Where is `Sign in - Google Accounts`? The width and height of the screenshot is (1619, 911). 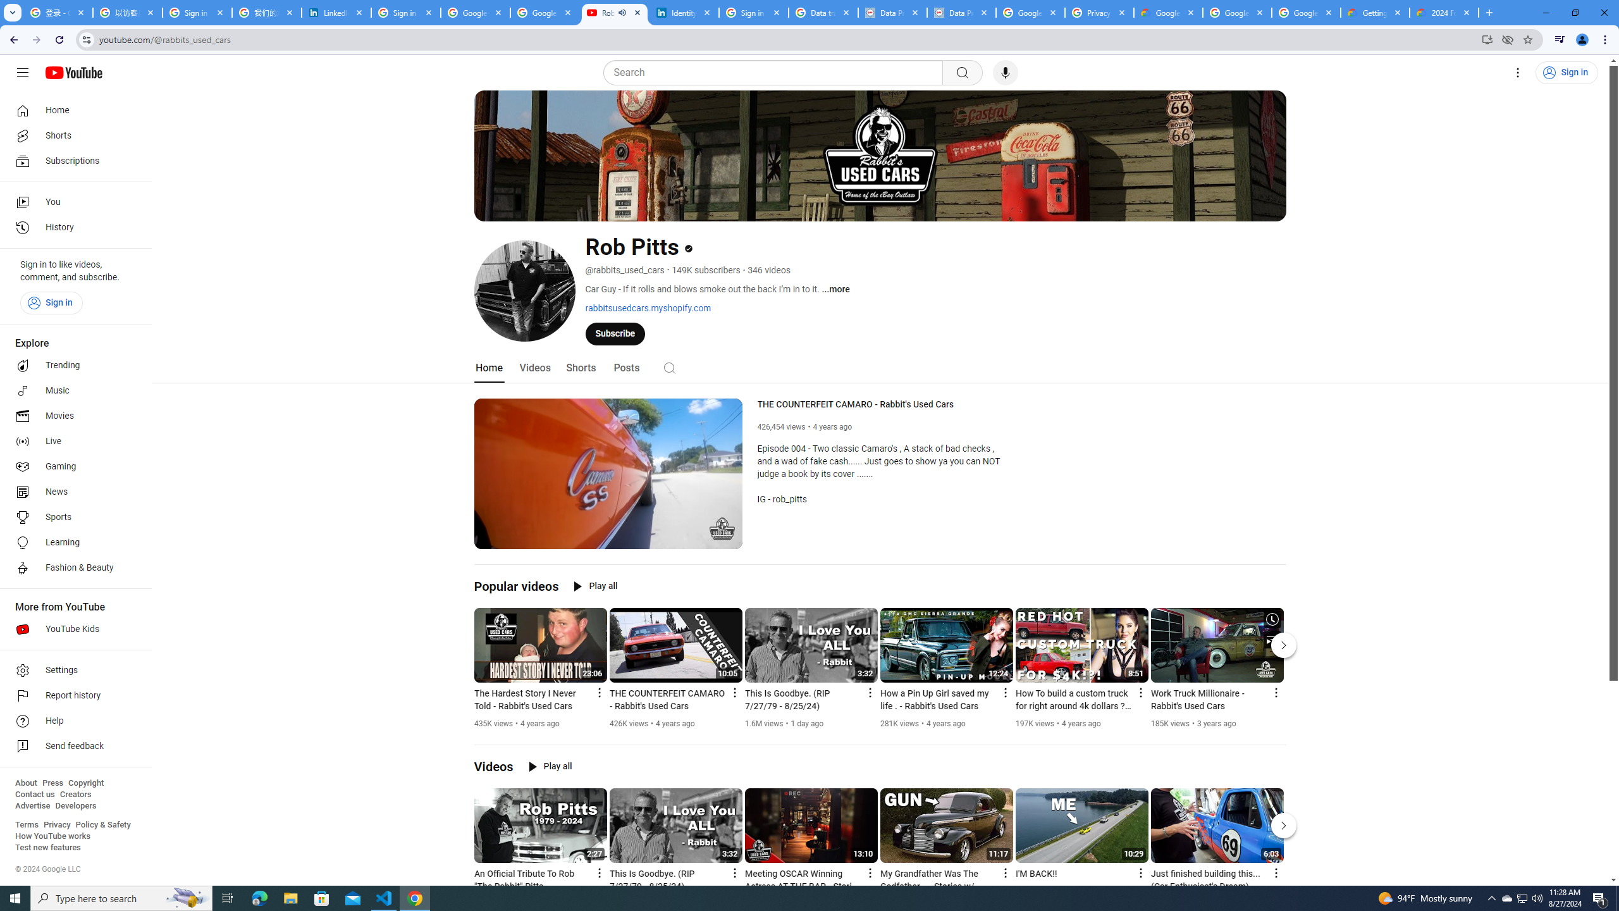
Sign in - Google Accounts is located at coordinates (754, 13).